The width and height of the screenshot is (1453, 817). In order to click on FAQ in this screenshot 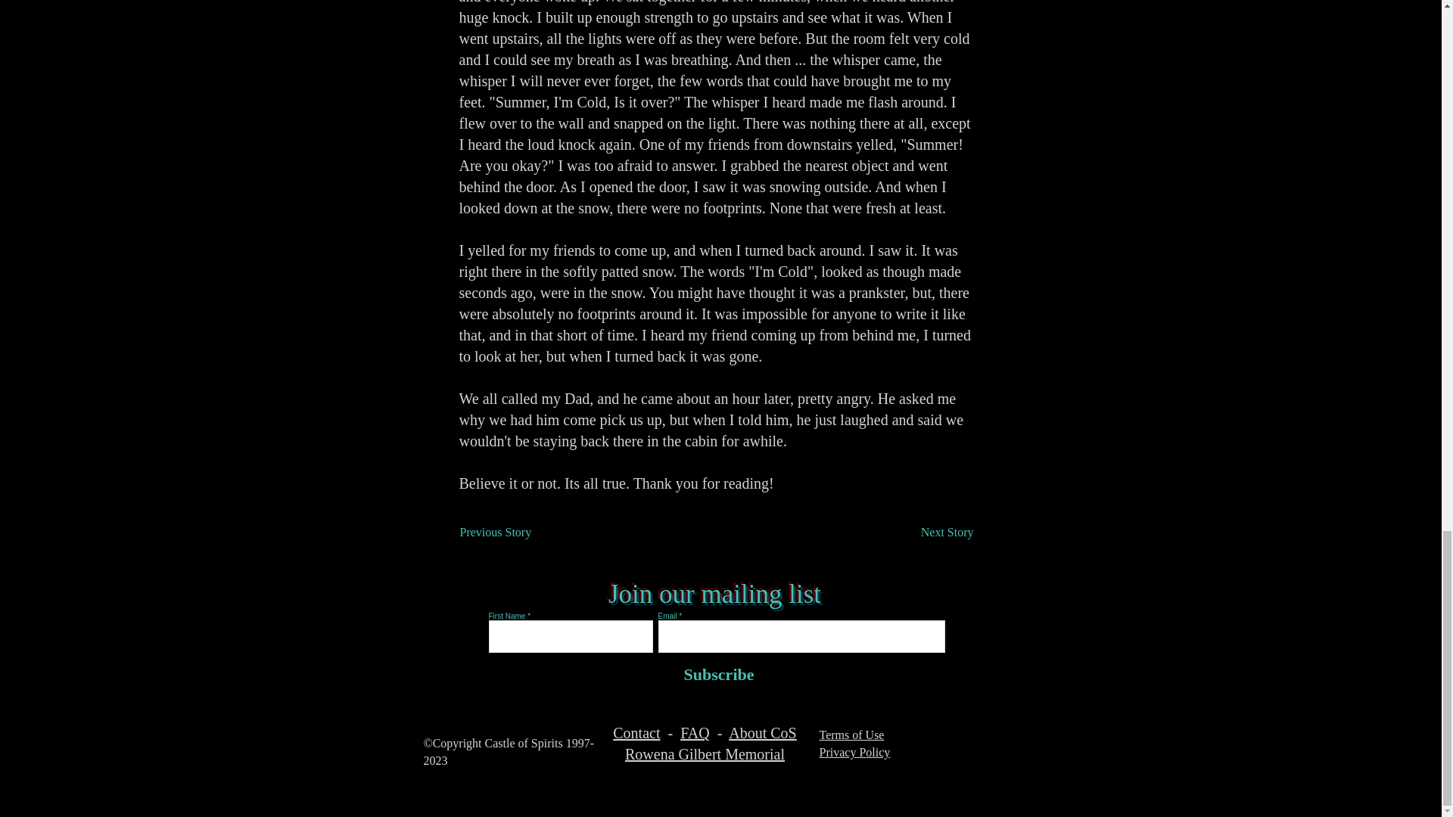, I will do `click(695, 732)`.